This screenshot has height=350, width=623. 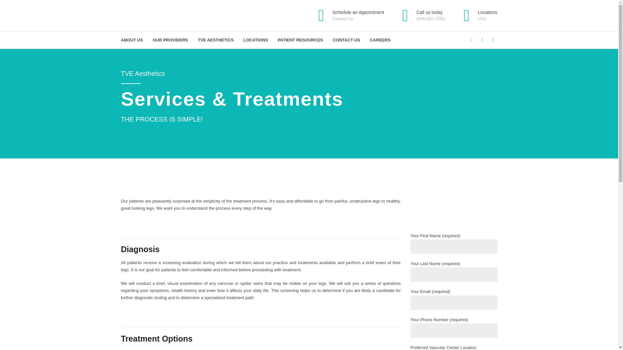 I want to click on PATIENT RESOURCES, so click(x=477, y=16).